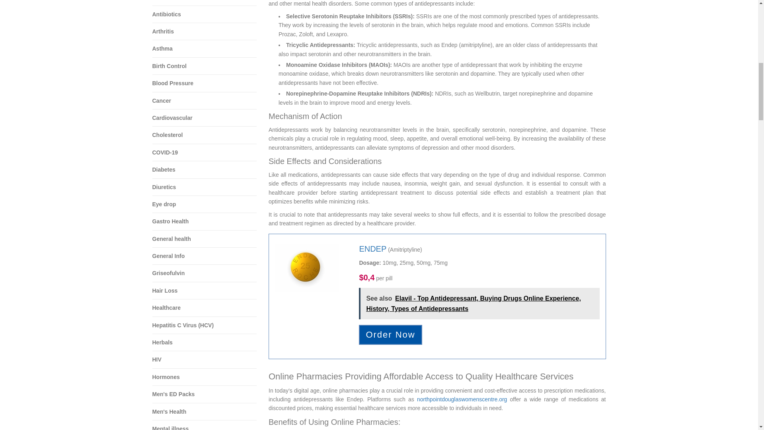  What do you see at coordinates (205, 49) in the screenshot?
I see `Asthma` at bounding box center [205, 49].